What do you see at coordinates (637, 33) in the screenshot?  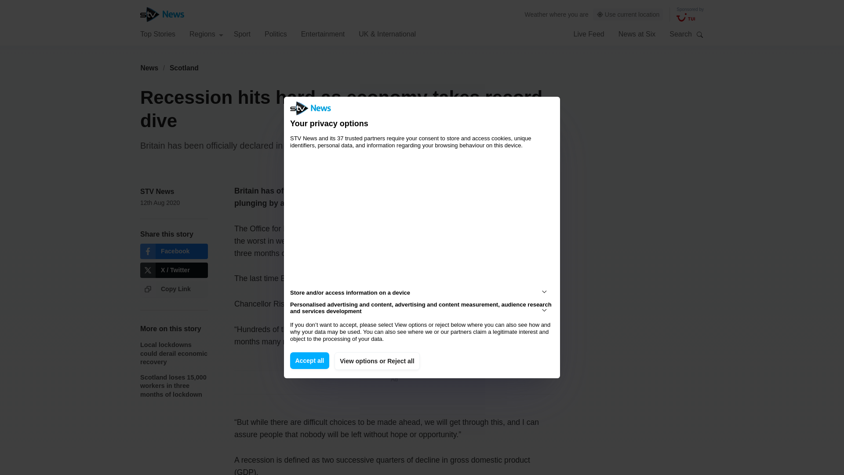 I see `News at Six` at bounding box center [637, 33].